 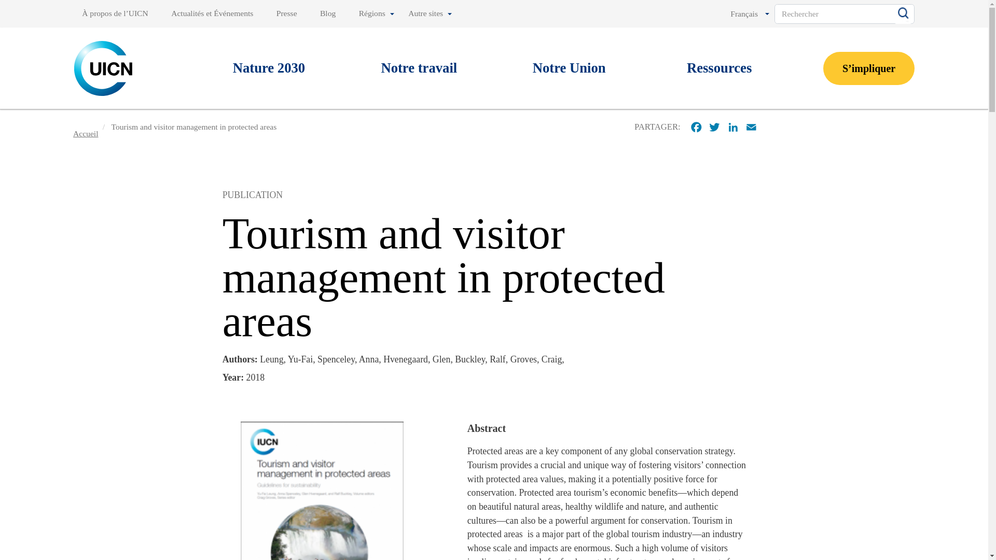 I want to click on Blog, so click(x=328, y=13).